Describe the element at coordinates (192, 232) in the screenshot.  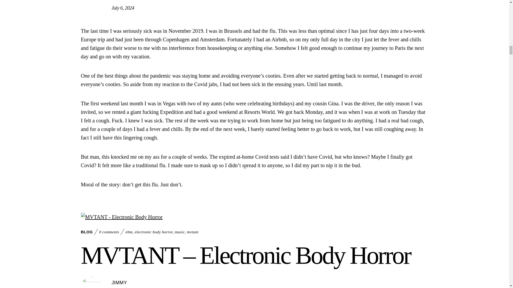
I see `mvtant` at that location.